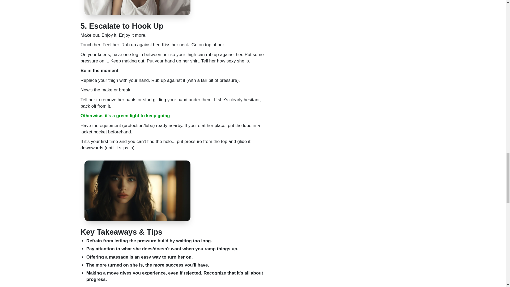 This screenshot has width=510, height=287. Describe the element at coordinates (137, 7) in the screenshot. I see `Woman on a bed` at that location.